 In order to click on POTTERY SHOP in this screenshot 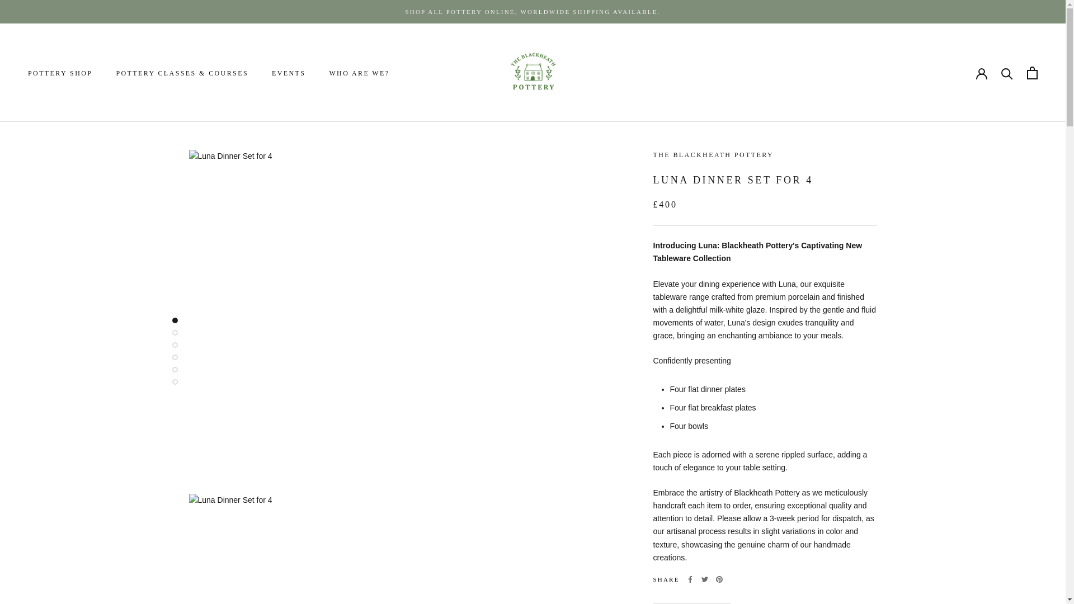, I will do `click(60, 73)`.